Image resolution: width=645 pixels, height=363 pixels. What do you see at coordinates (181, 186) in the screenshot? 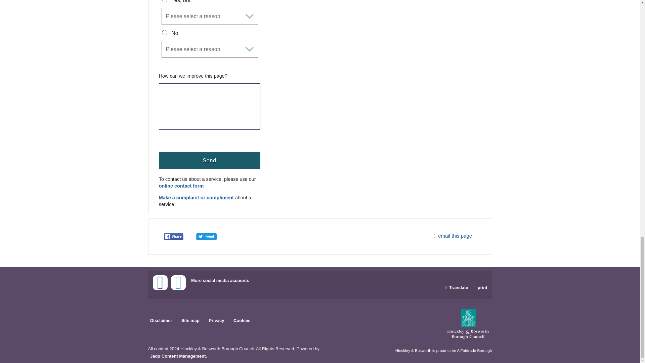
I see `online contact form` at bounding box center [181, 186].